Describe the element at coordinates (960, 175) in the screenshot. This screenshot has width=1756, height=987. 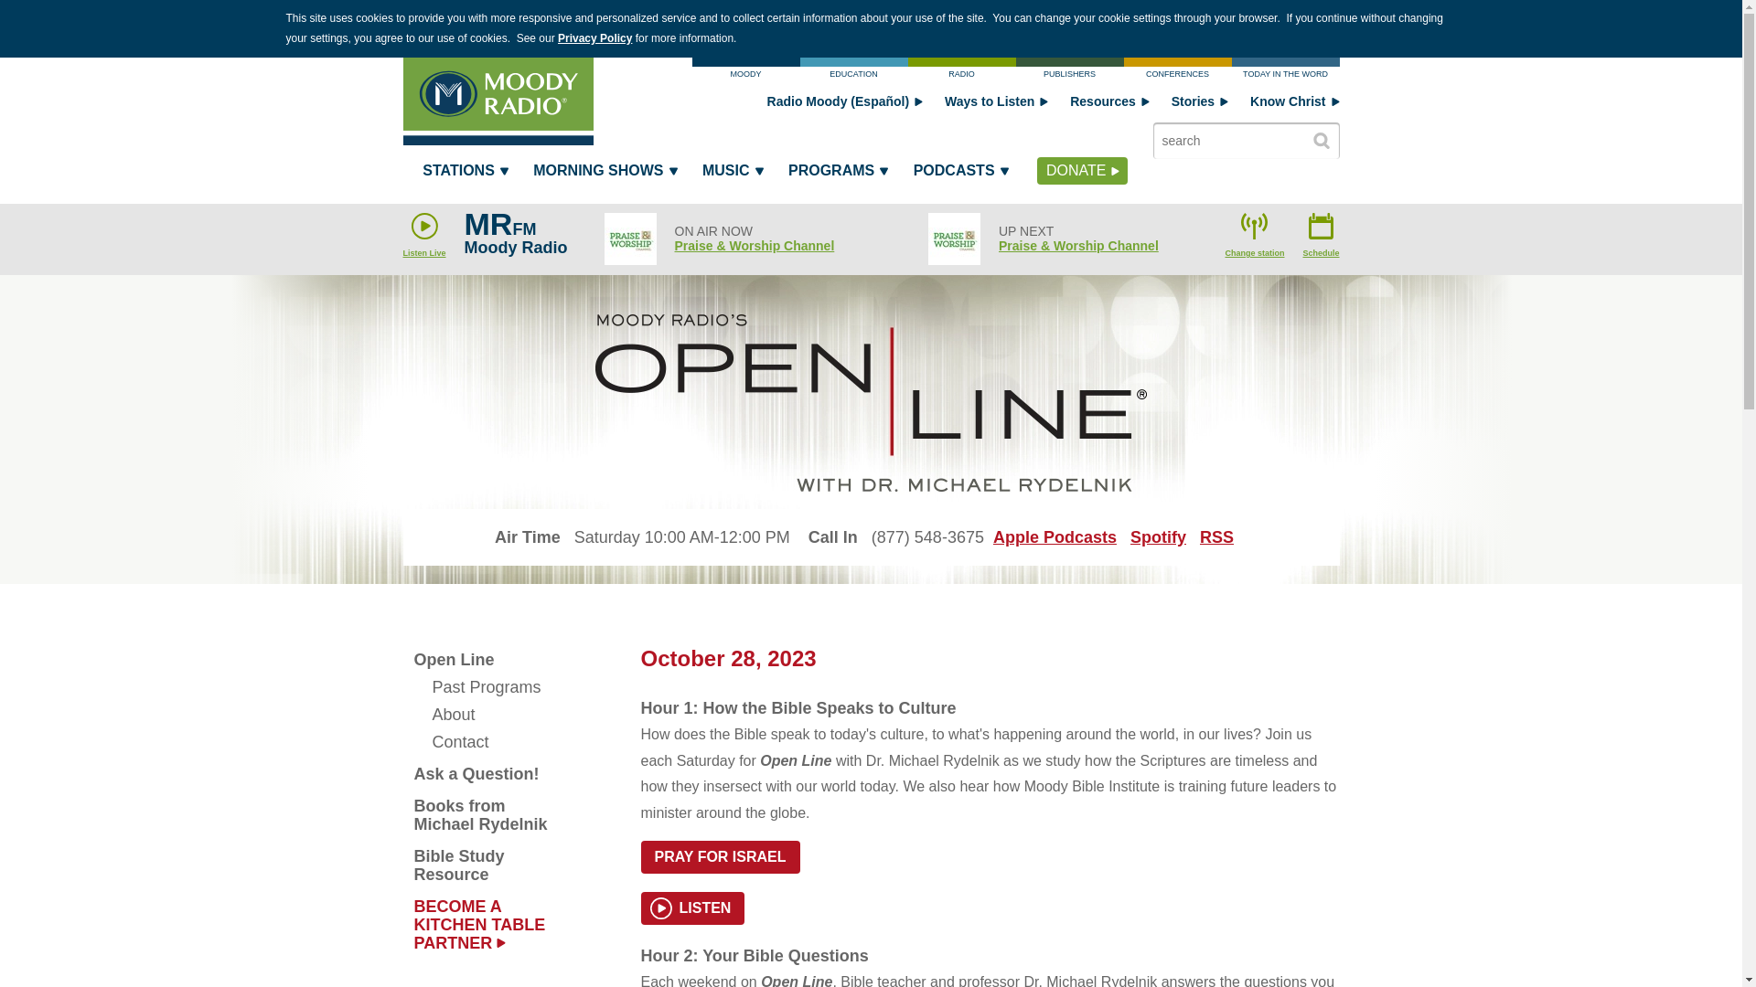
I see `PODCASTS` at that location.